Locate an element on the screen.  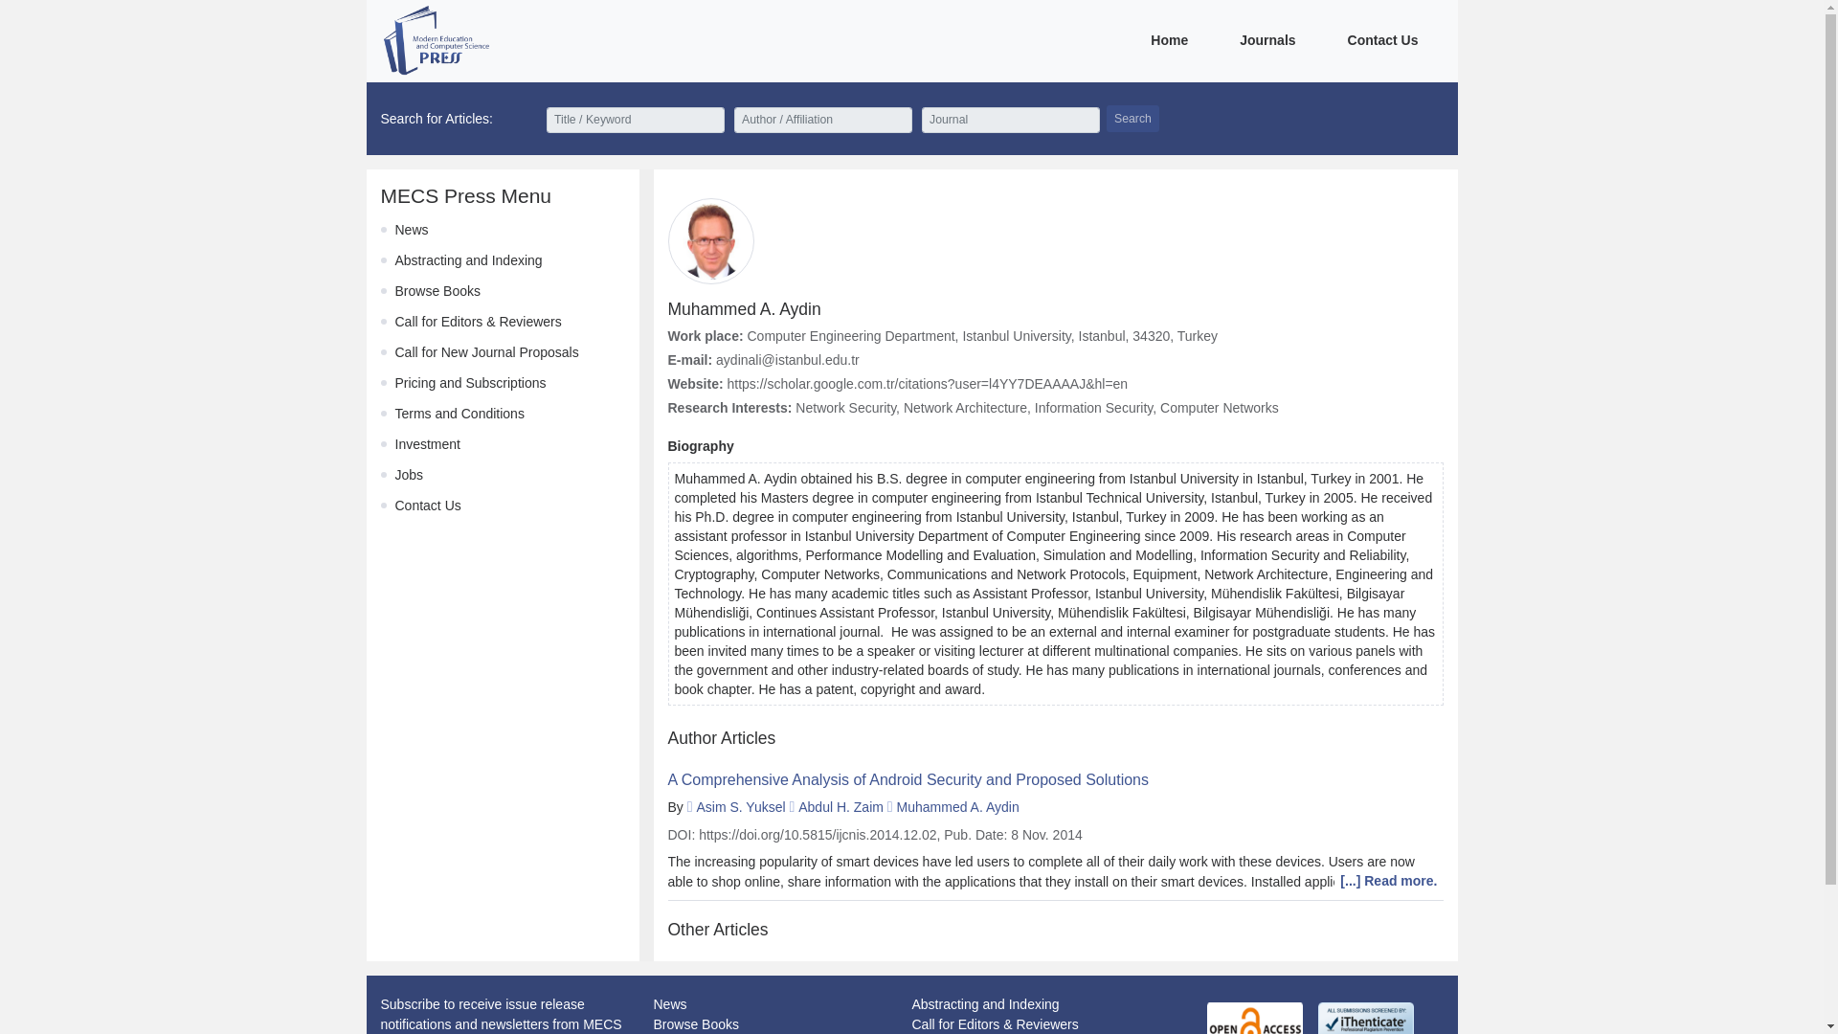
News is located at coordinates (412, 230).